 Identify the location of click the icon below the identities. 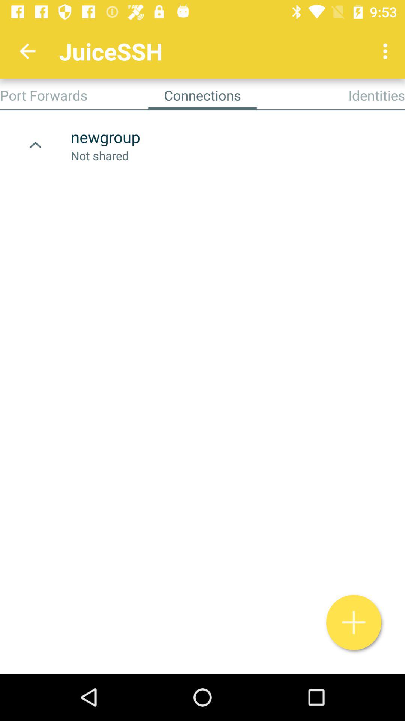
(354, 622).